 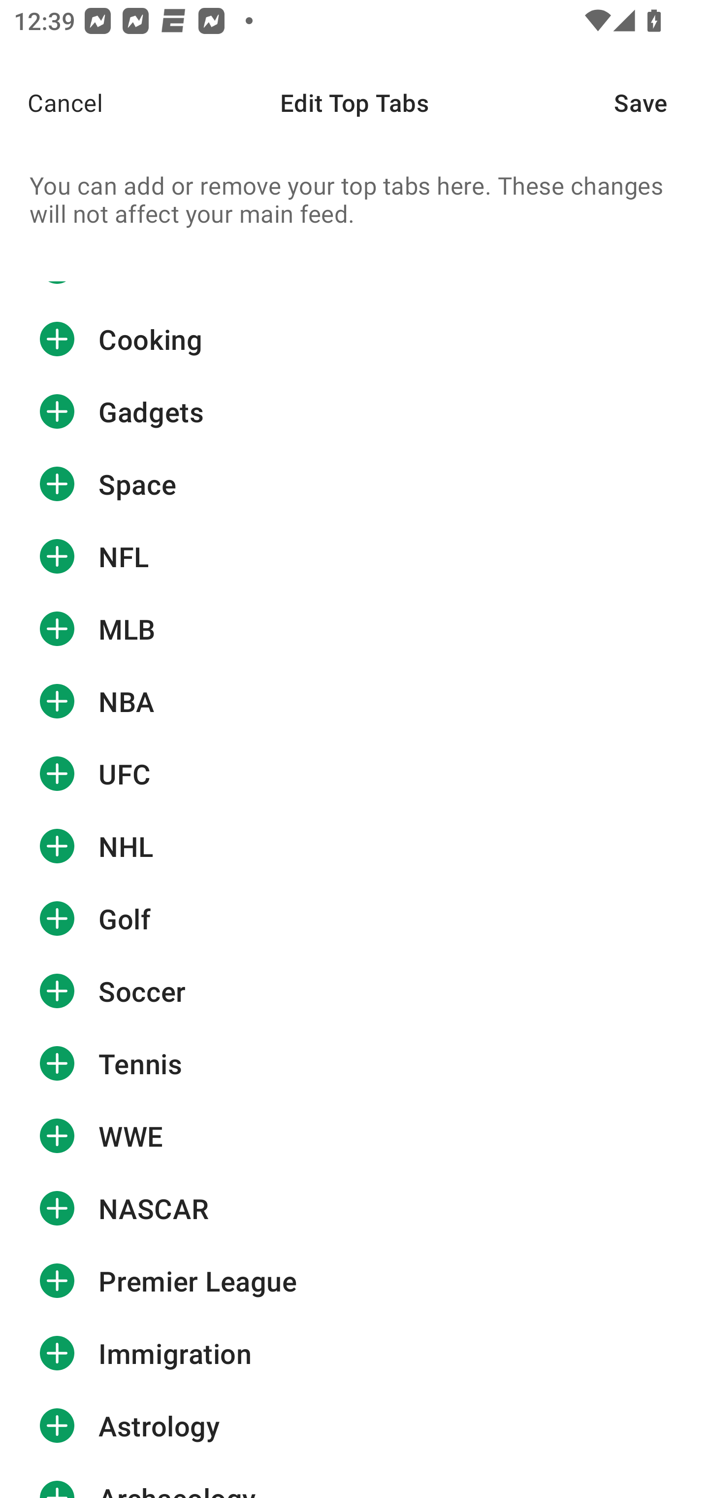 What do you see at coordinates (354, 556) in the screenshot?
I see `NFL` at bounding box center [354, 556].